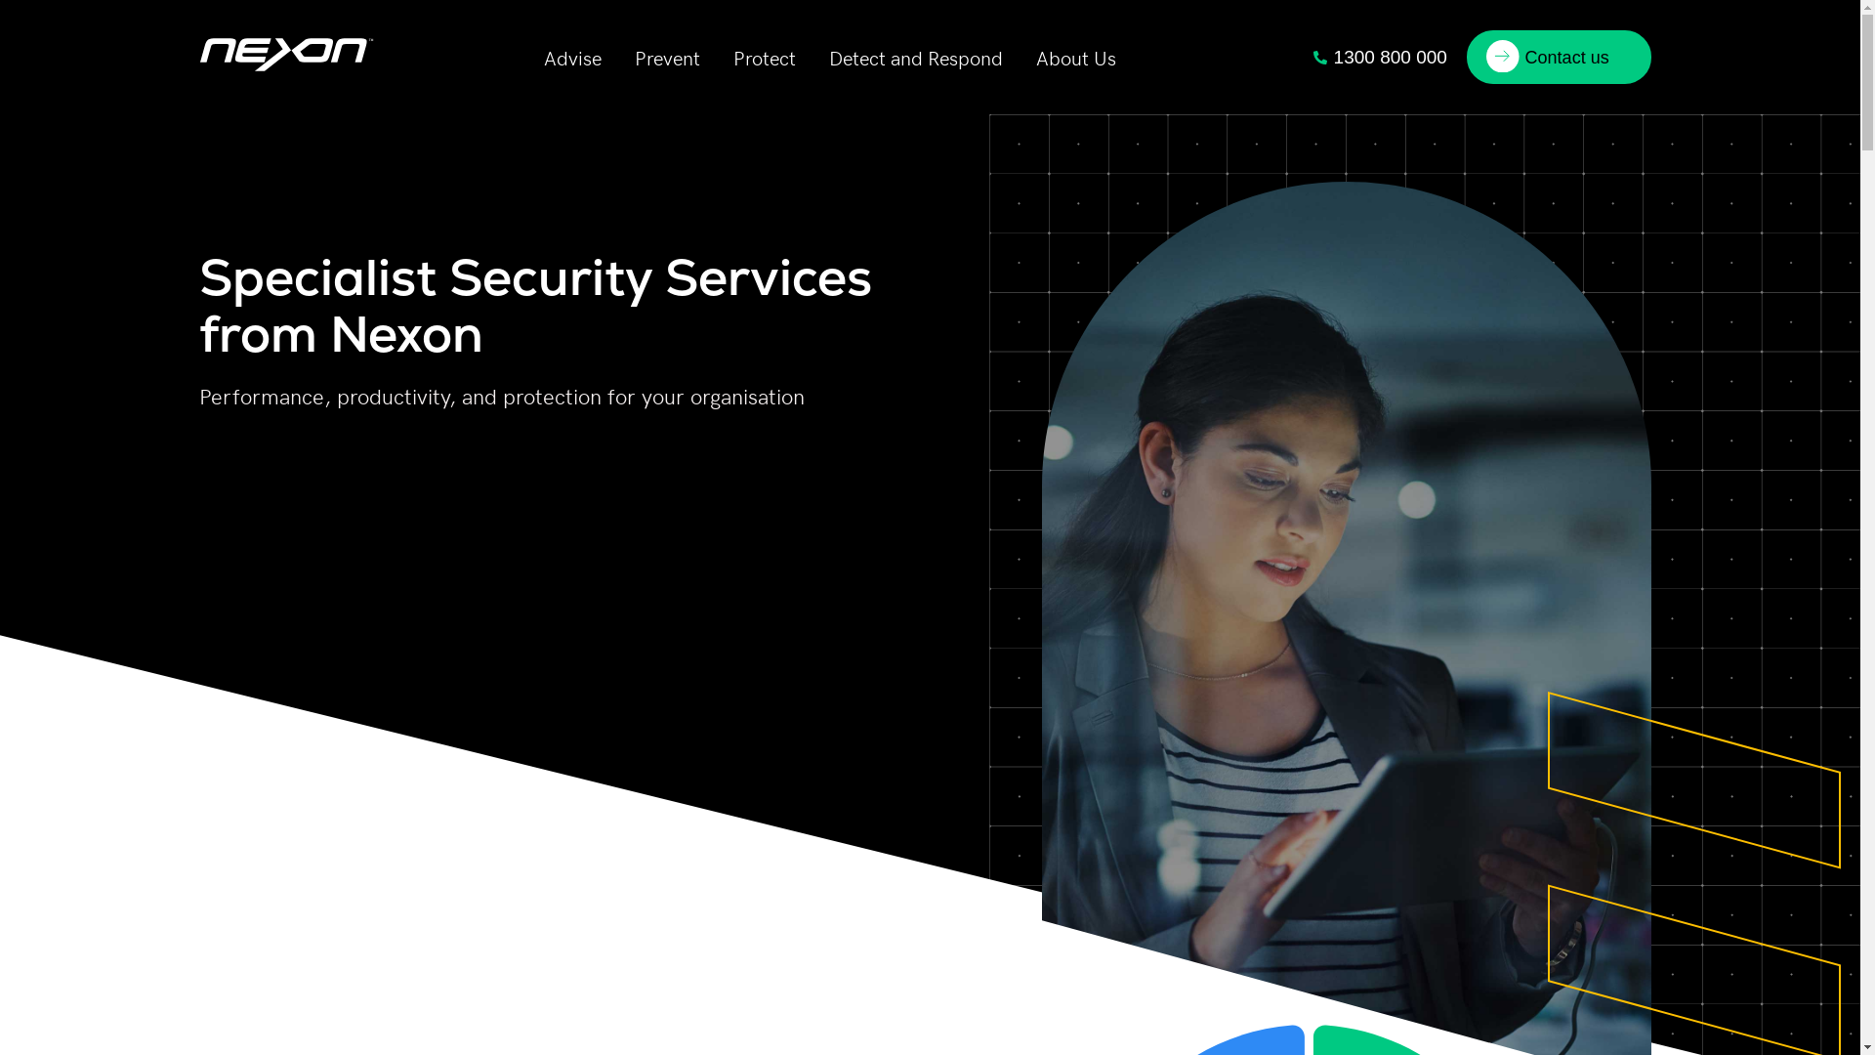 The height and width of the screenshot is (1055, 1875). Describe the element at coordinates (916, 57) in the screenshot. I see `Detect and Respond` at that location.